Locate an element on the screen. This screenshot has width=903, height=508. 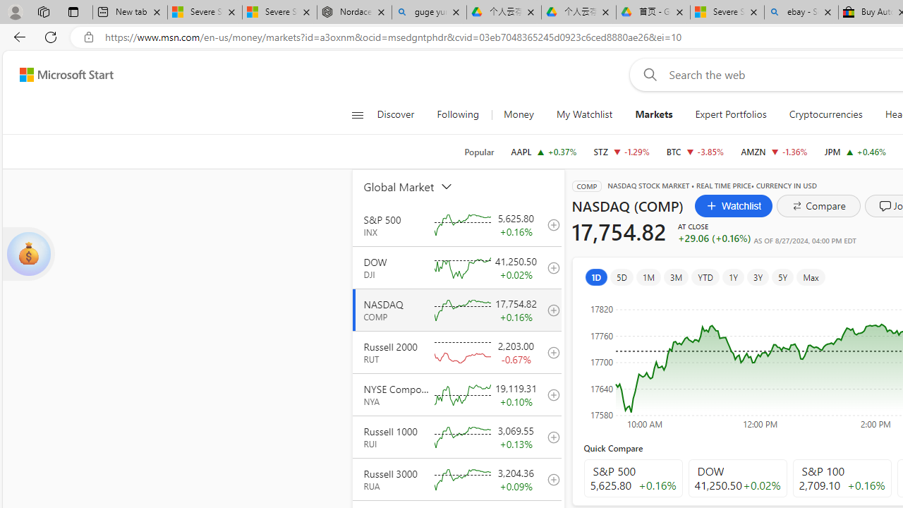
1M is located at coordinates (649, 277).